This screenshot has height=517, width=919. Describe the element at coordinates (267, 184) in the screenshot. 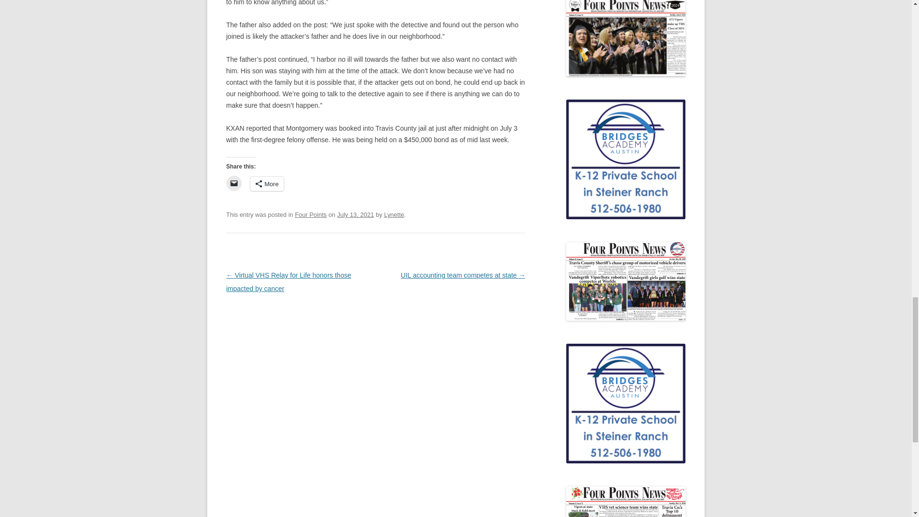

I see `More` at that location.